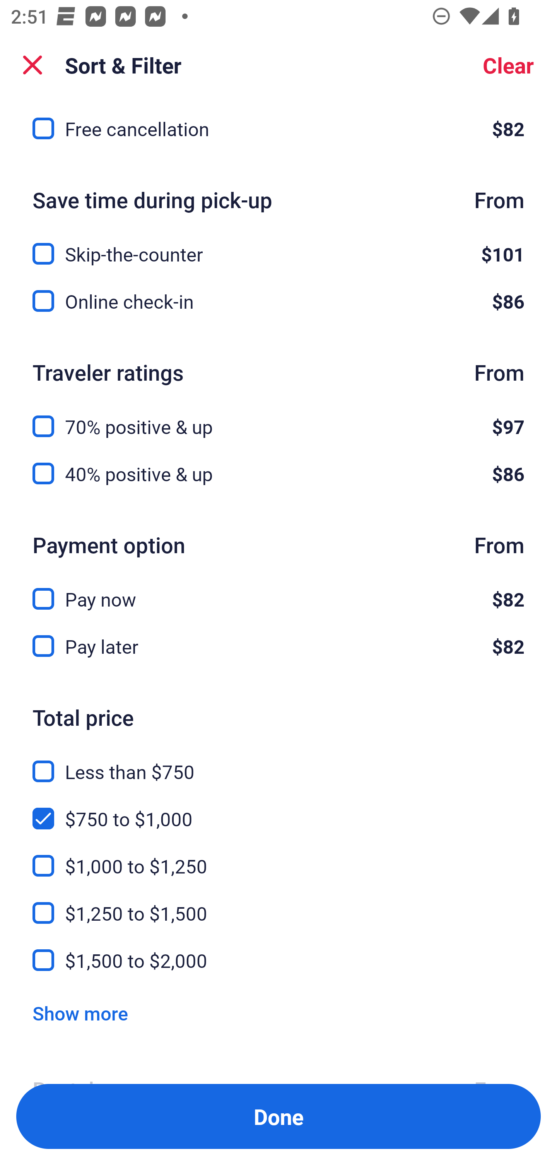  What do you see at coordinates (278, 474) in the screenshot?
I see `40% positive & up, $86 40% positive & up $86` at bounding box center [278, 474].